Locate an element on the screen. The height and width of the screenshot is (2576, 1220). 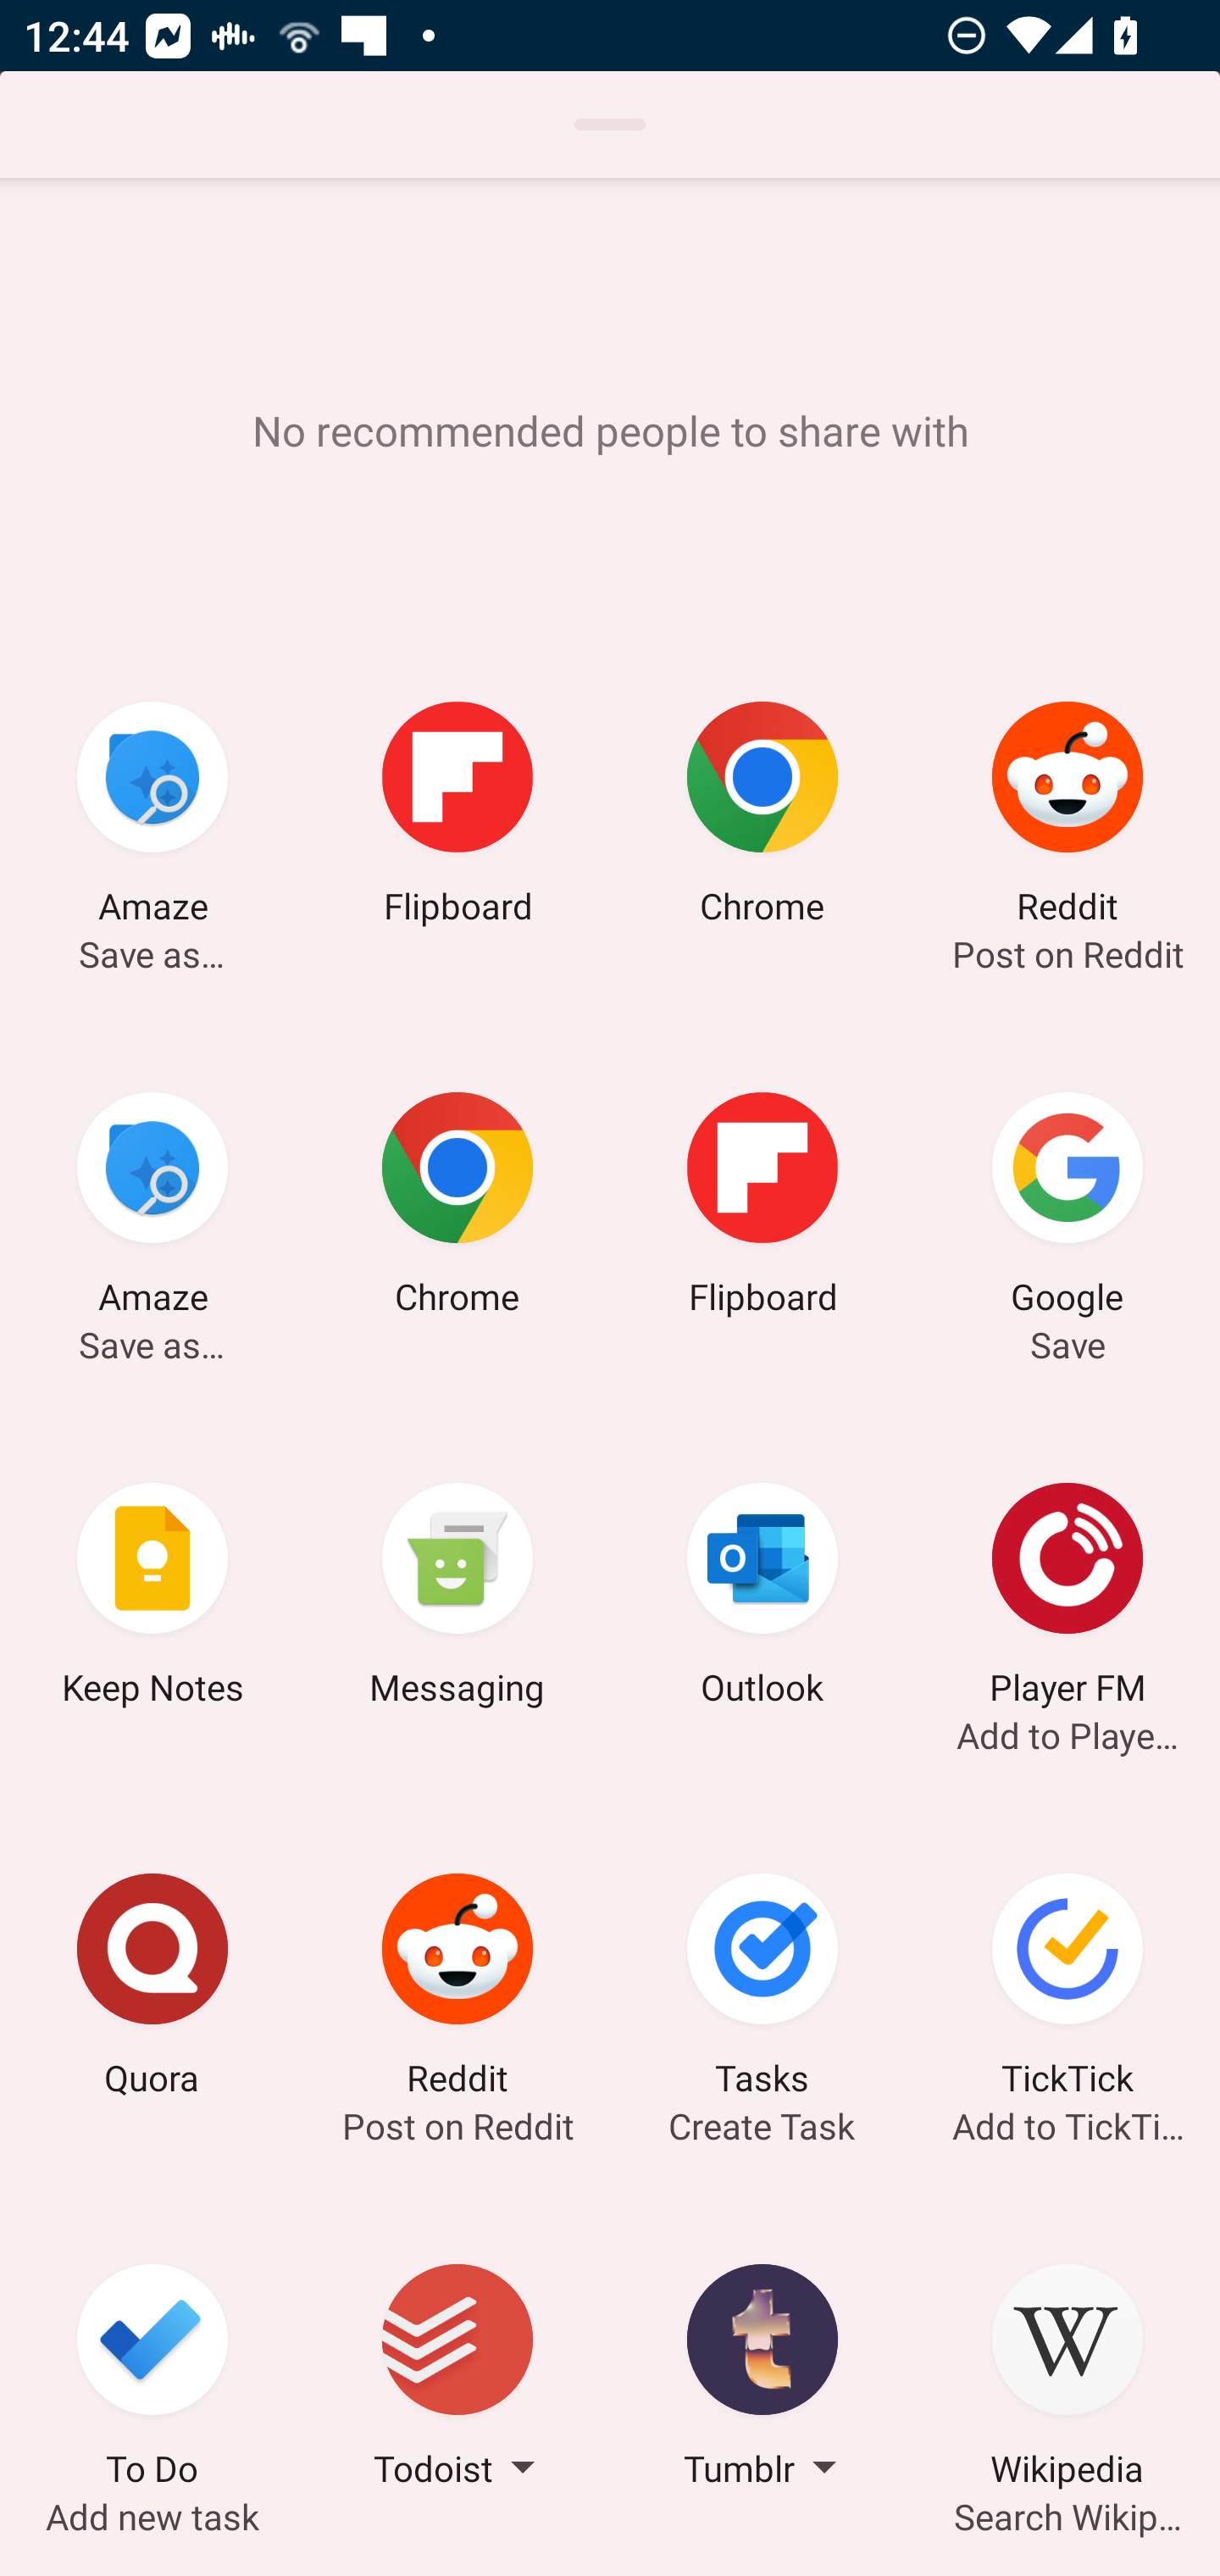
Outlook is located at coordinates (762, 1599).